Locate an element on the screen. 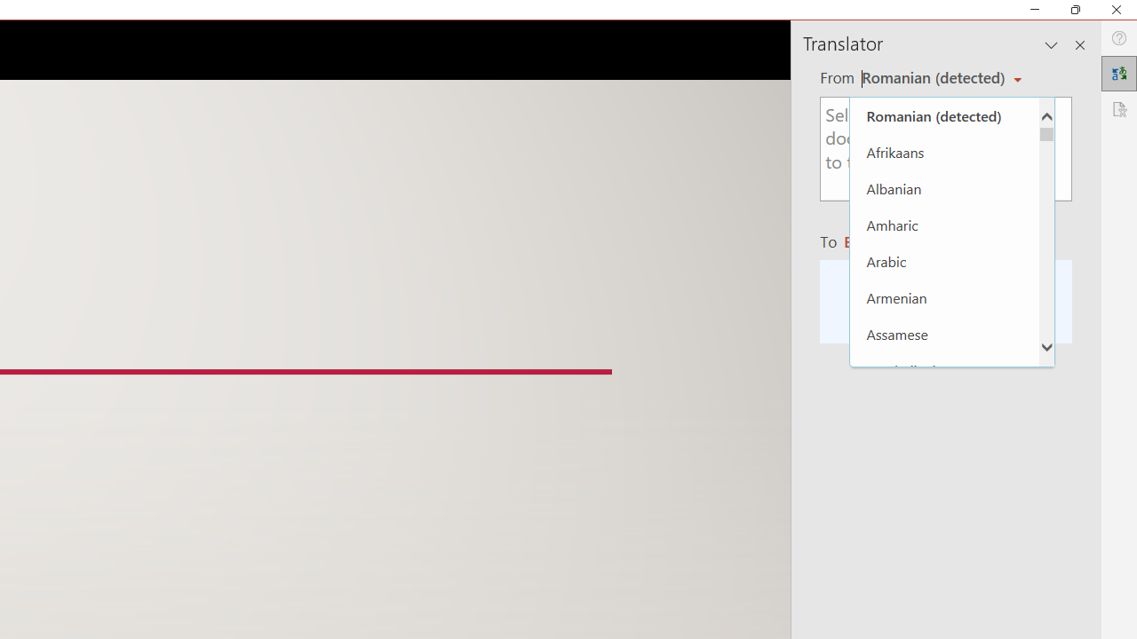 This screenshot has height=639, width=1137. Romanian (detected) is located at coordinates (930, 77).